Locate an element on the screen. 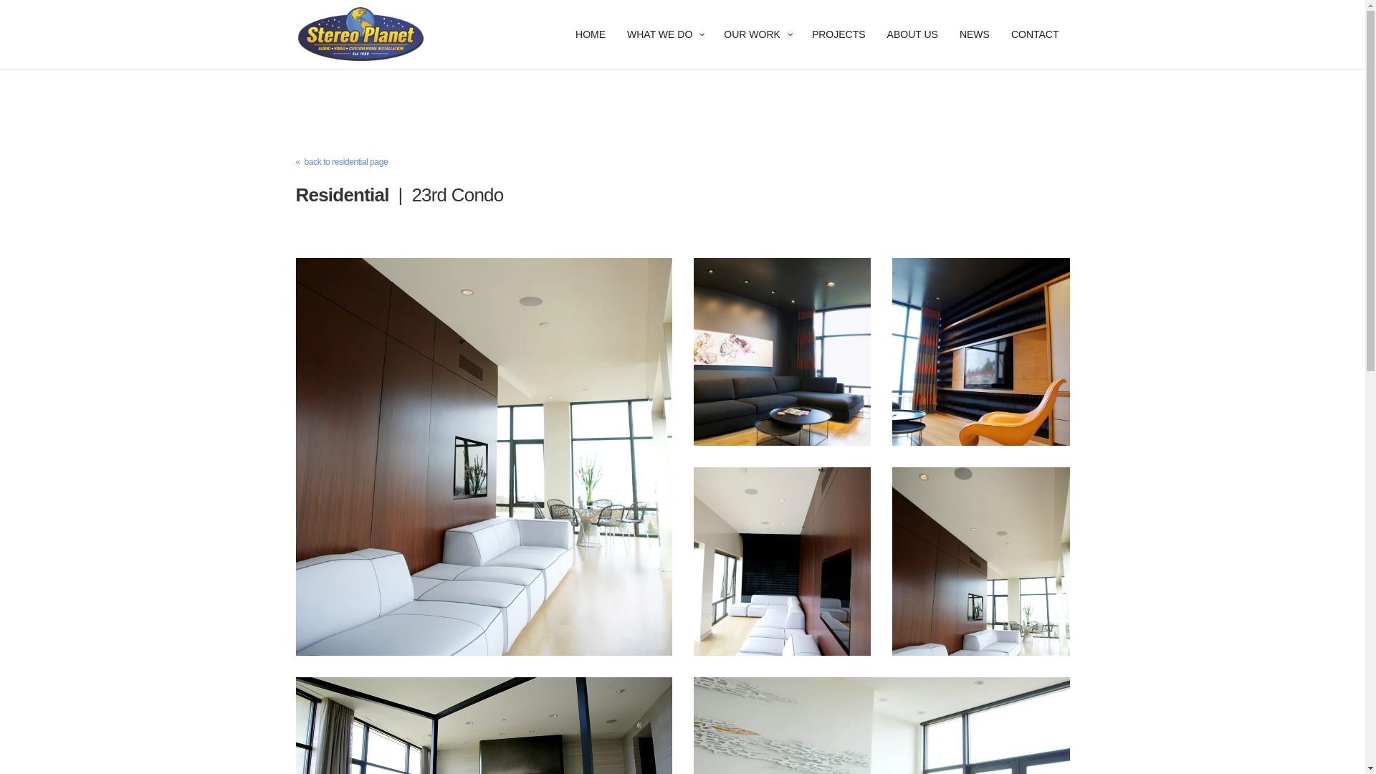  ABOUT US is located at coordinates (913, 49).